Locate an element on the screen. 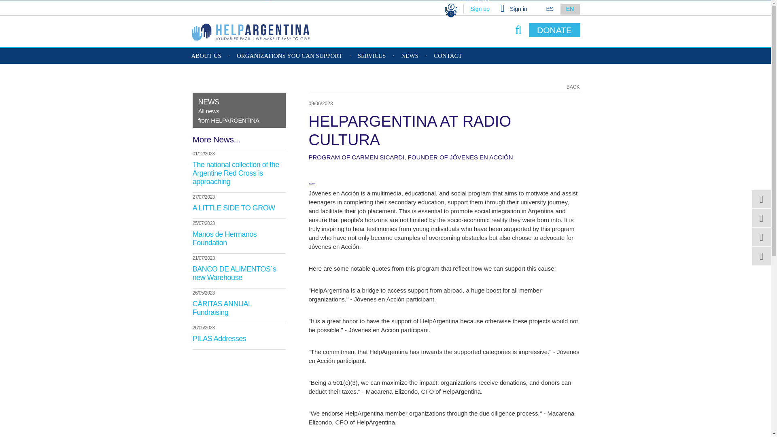 This screenshot has height=437, width=777. Sign up is located at coordinates (554, 30).